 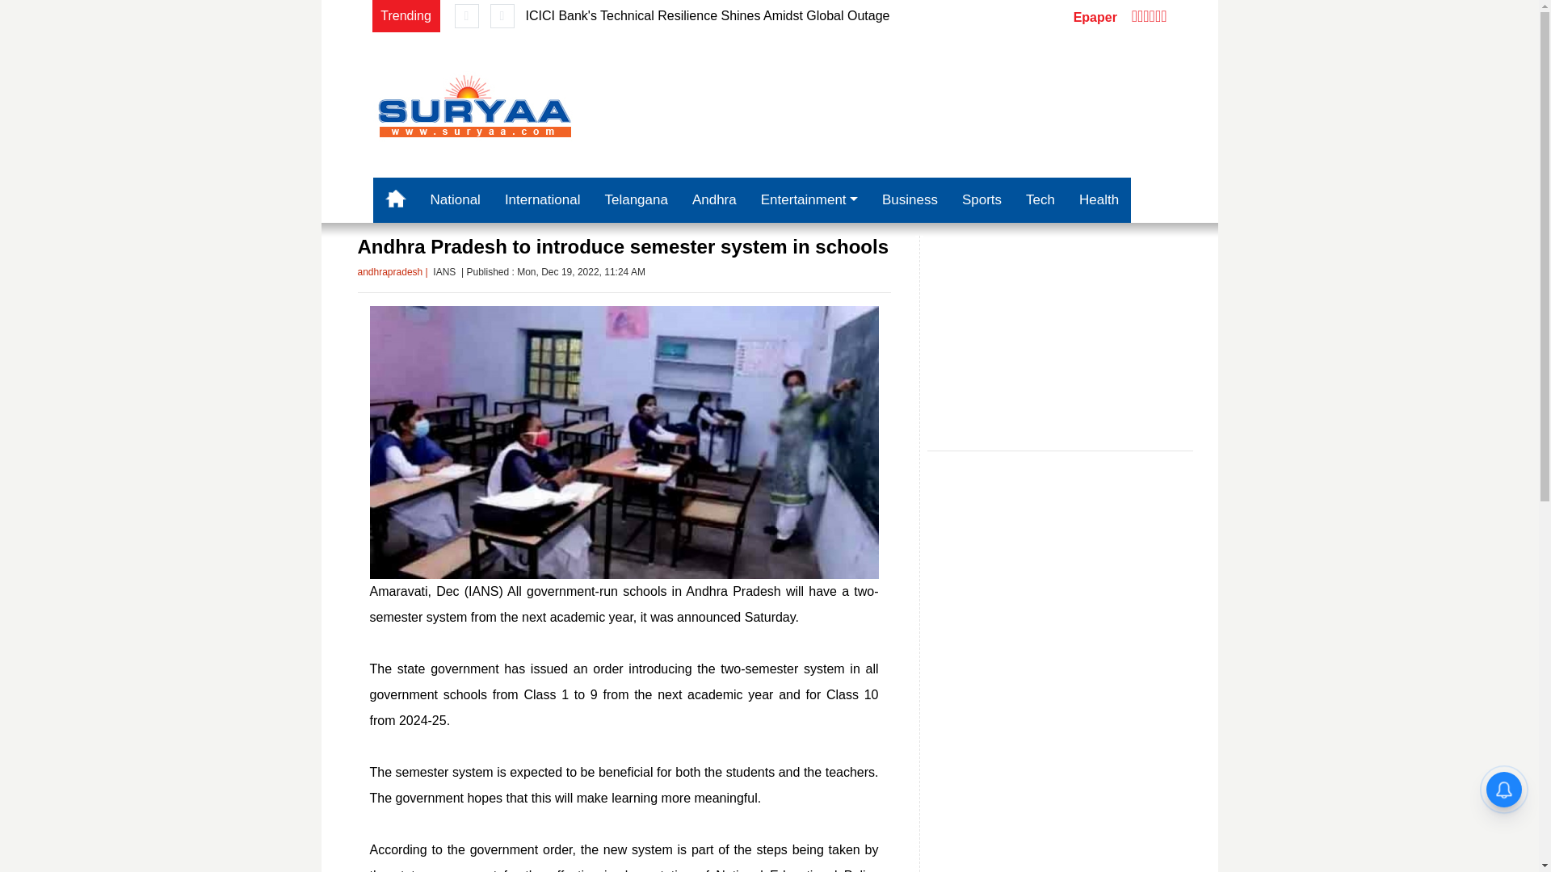 I want to click on Business, so click(x=910, y=200).